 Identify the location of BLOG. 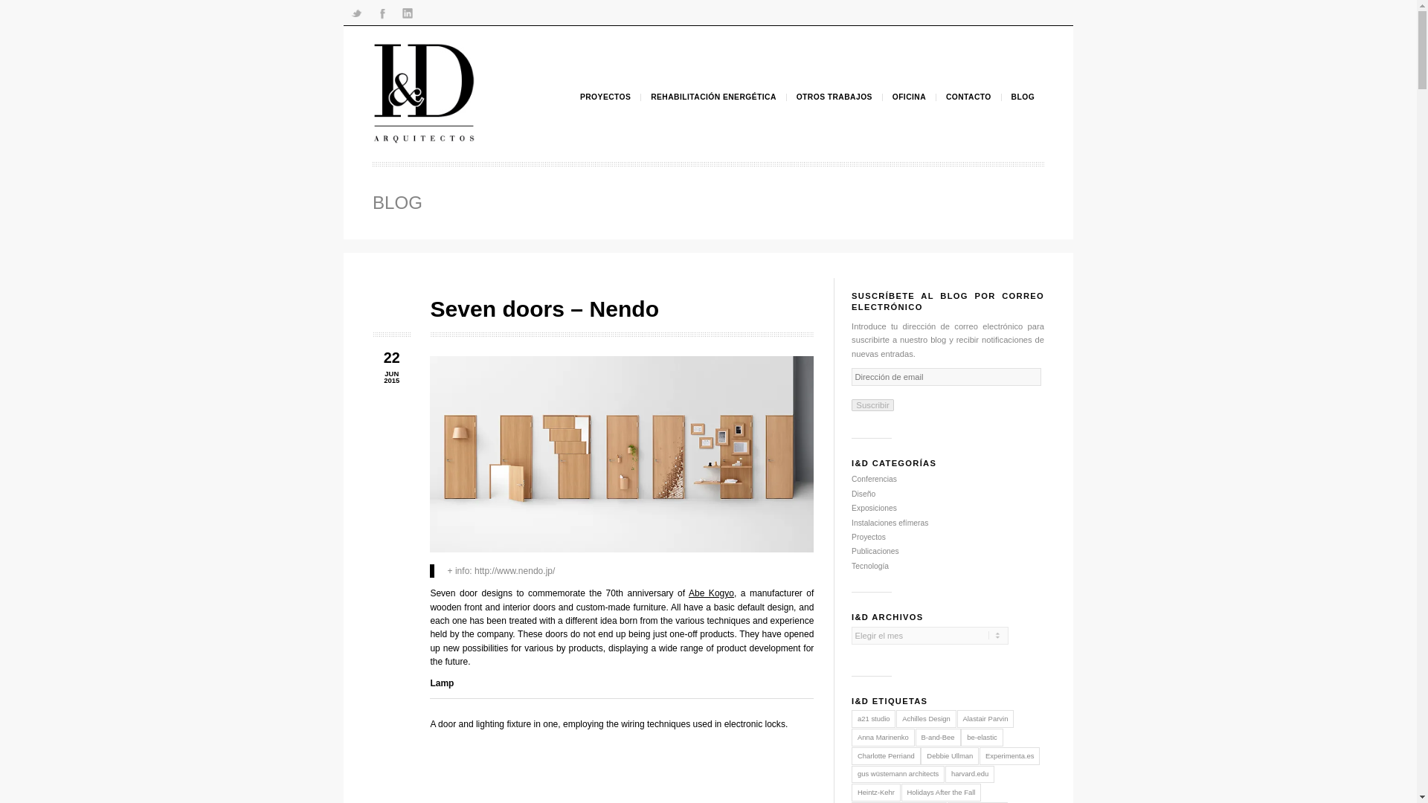
(463, 235).